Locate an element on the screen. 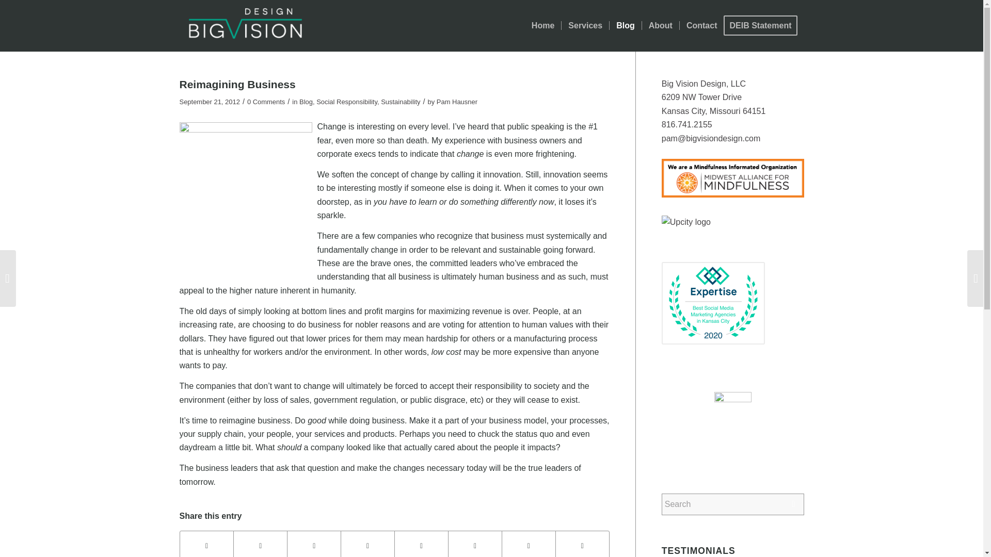  Social Responsibility is located at coordinates (347, 102).